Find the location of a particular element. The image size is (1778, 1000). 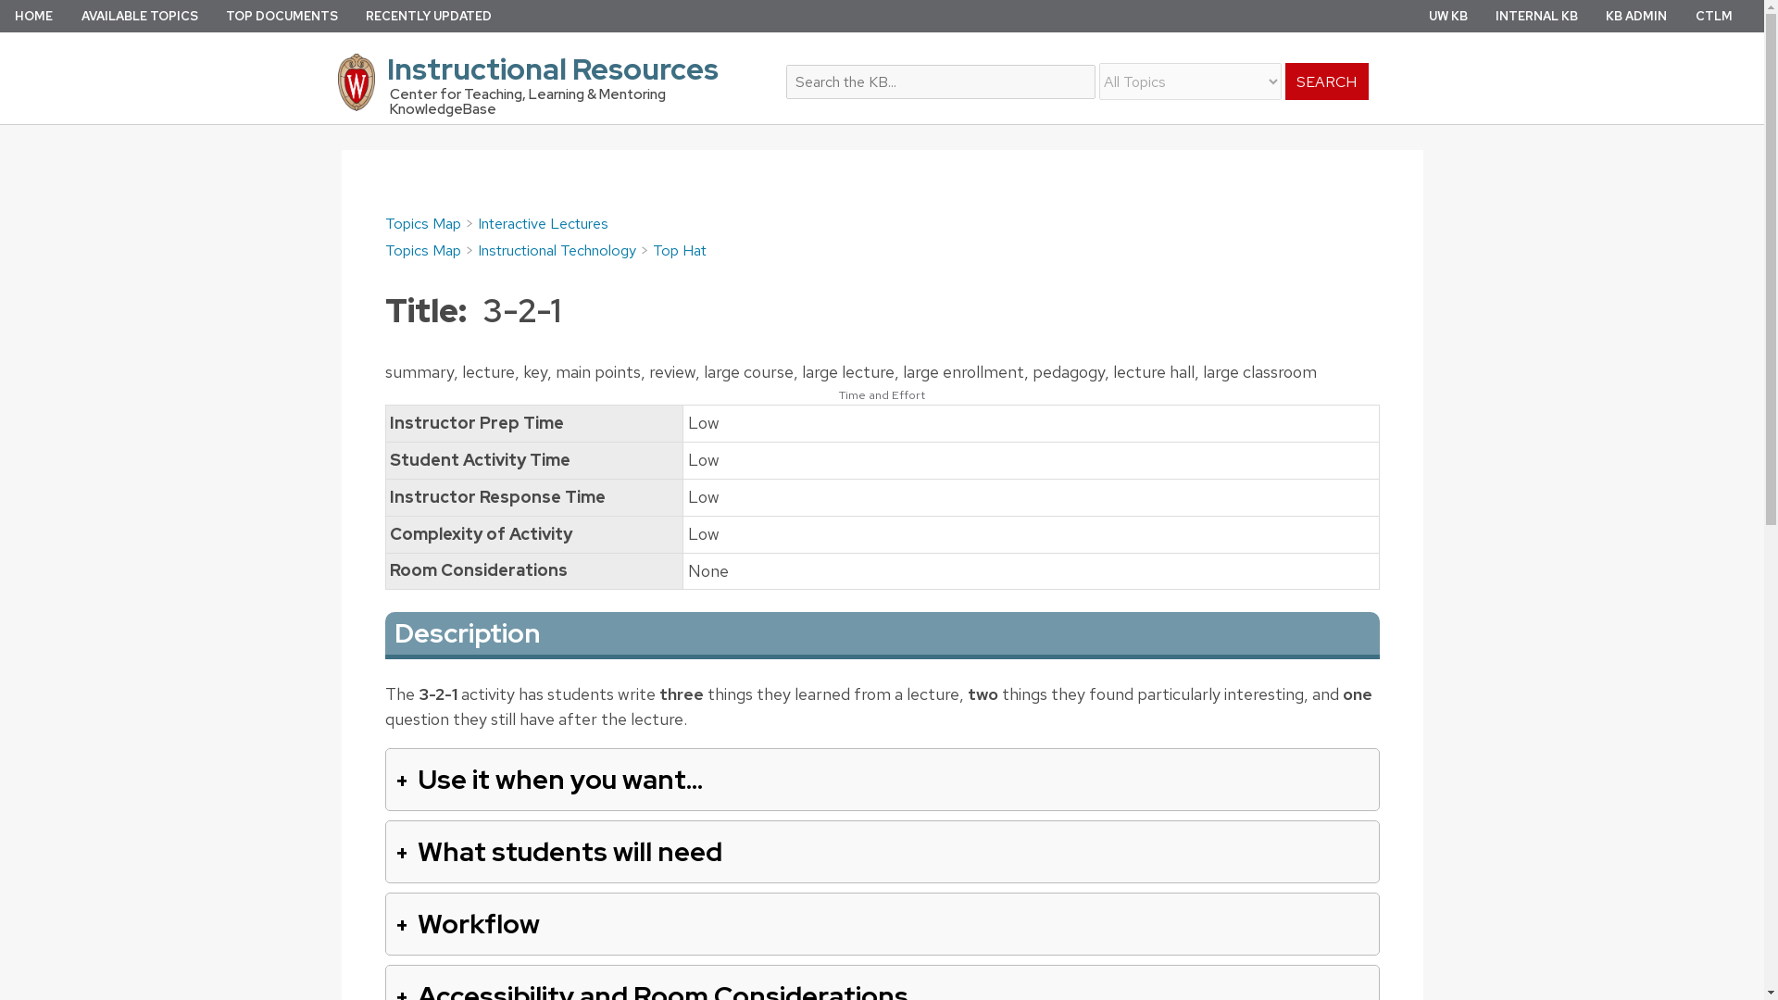

Search is located at coordinates (1103, 70).